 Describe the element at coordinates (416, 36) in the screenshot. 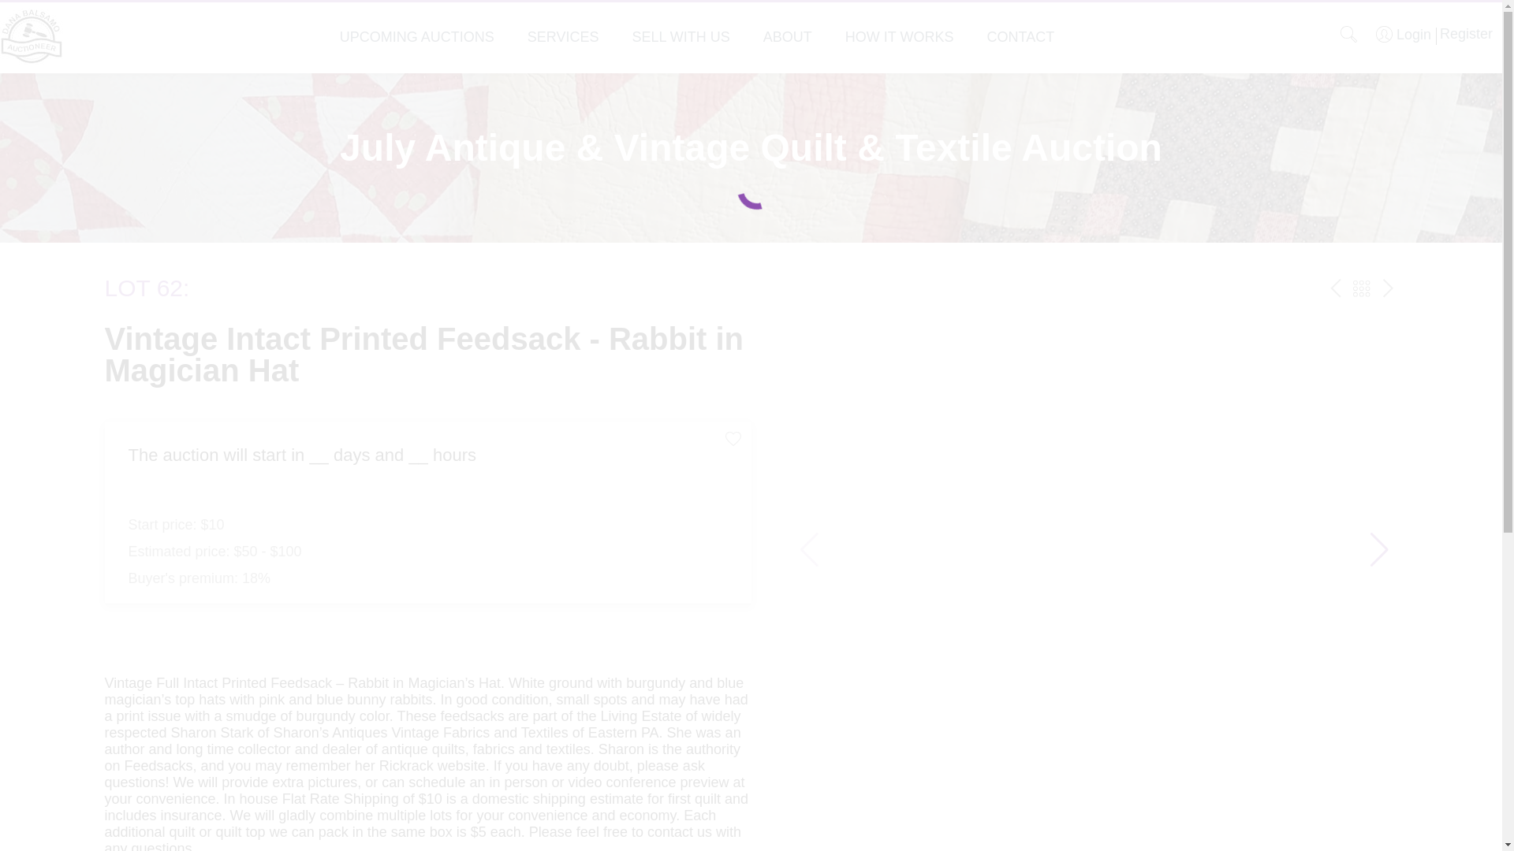

I see `UPCOMING AUCTIONS` at that location.